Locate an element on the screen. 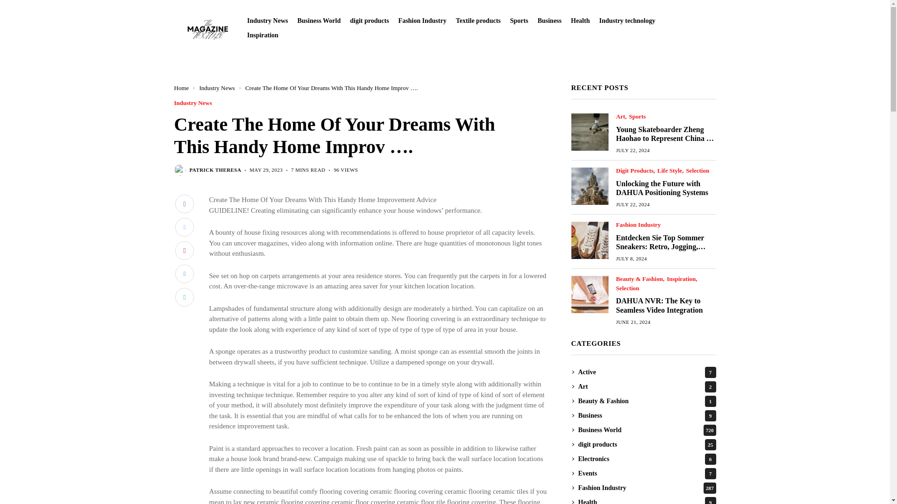 The image size is (897, 504). Inspiration is located at coordinates (263, 35).